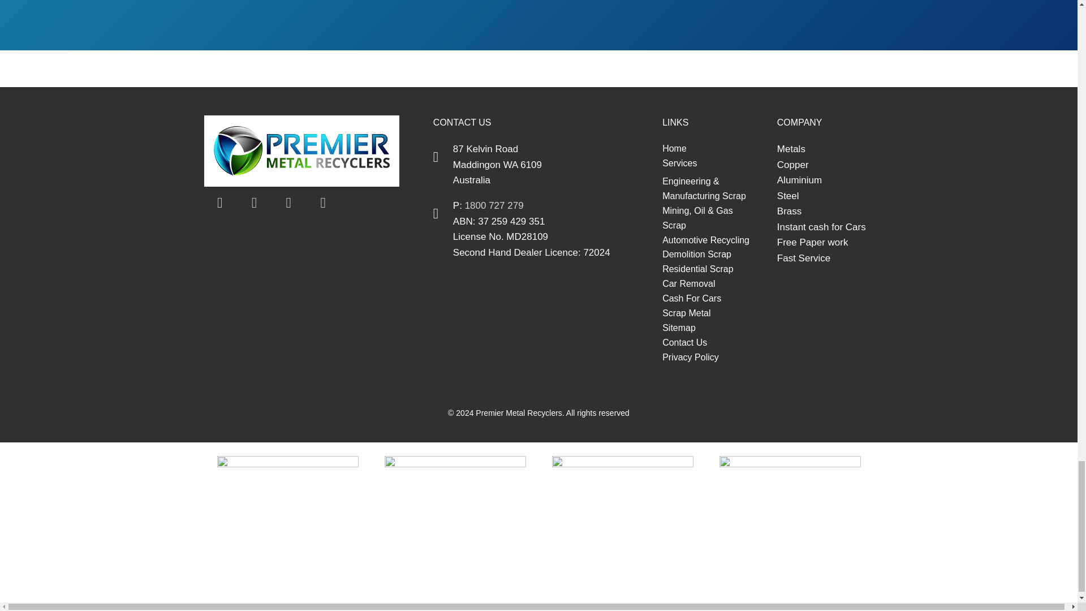 The image size is (1086, 611). What do you see at coordinates (255, 203) in the screenshot?
I see `Twitter` at bounding box center [255, 203].